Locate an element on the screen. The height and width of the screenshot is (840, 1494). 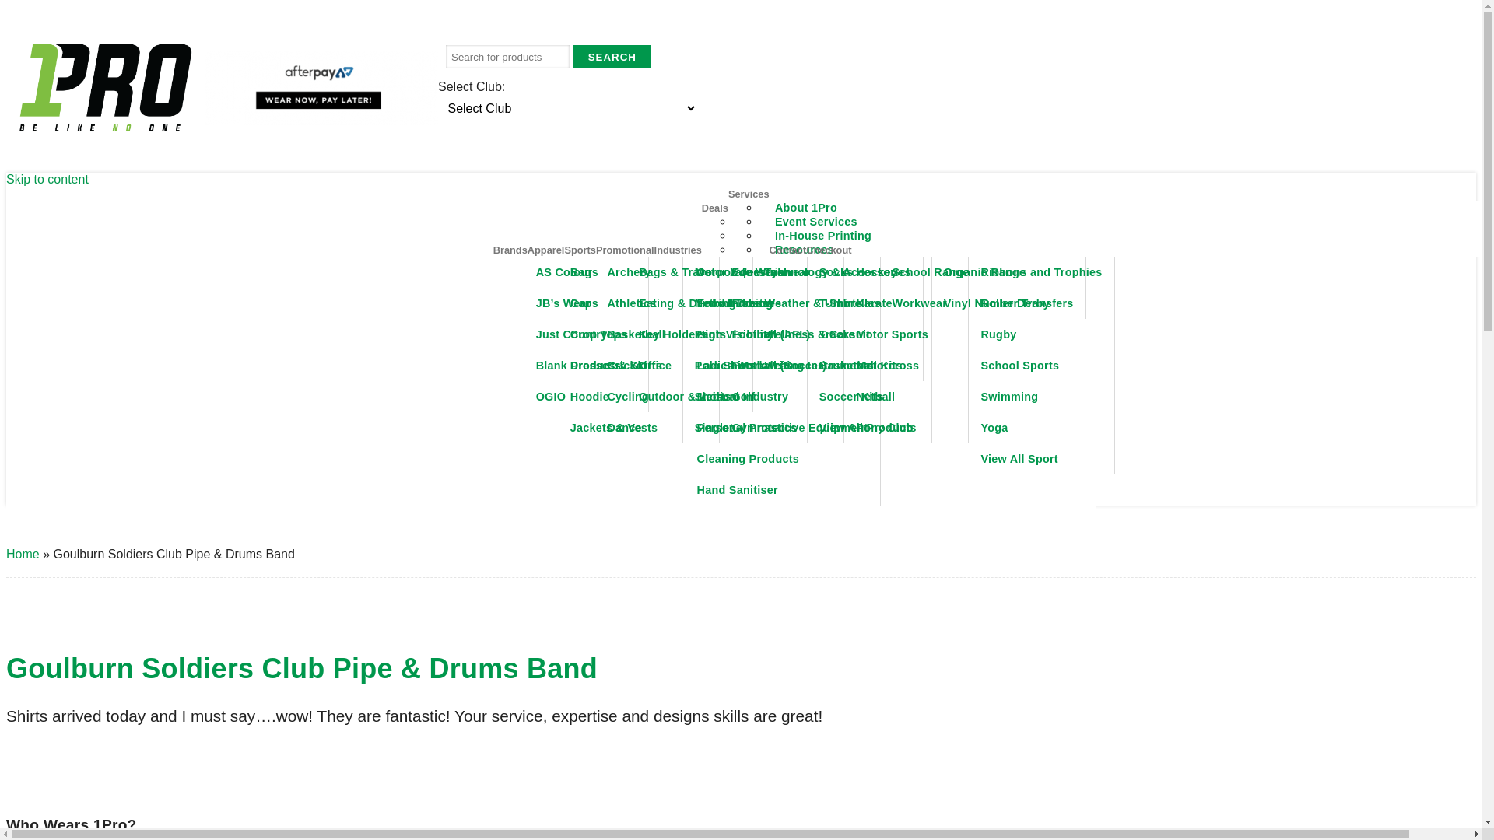
Motor X Jerseys is located at coordinates (745, 272).